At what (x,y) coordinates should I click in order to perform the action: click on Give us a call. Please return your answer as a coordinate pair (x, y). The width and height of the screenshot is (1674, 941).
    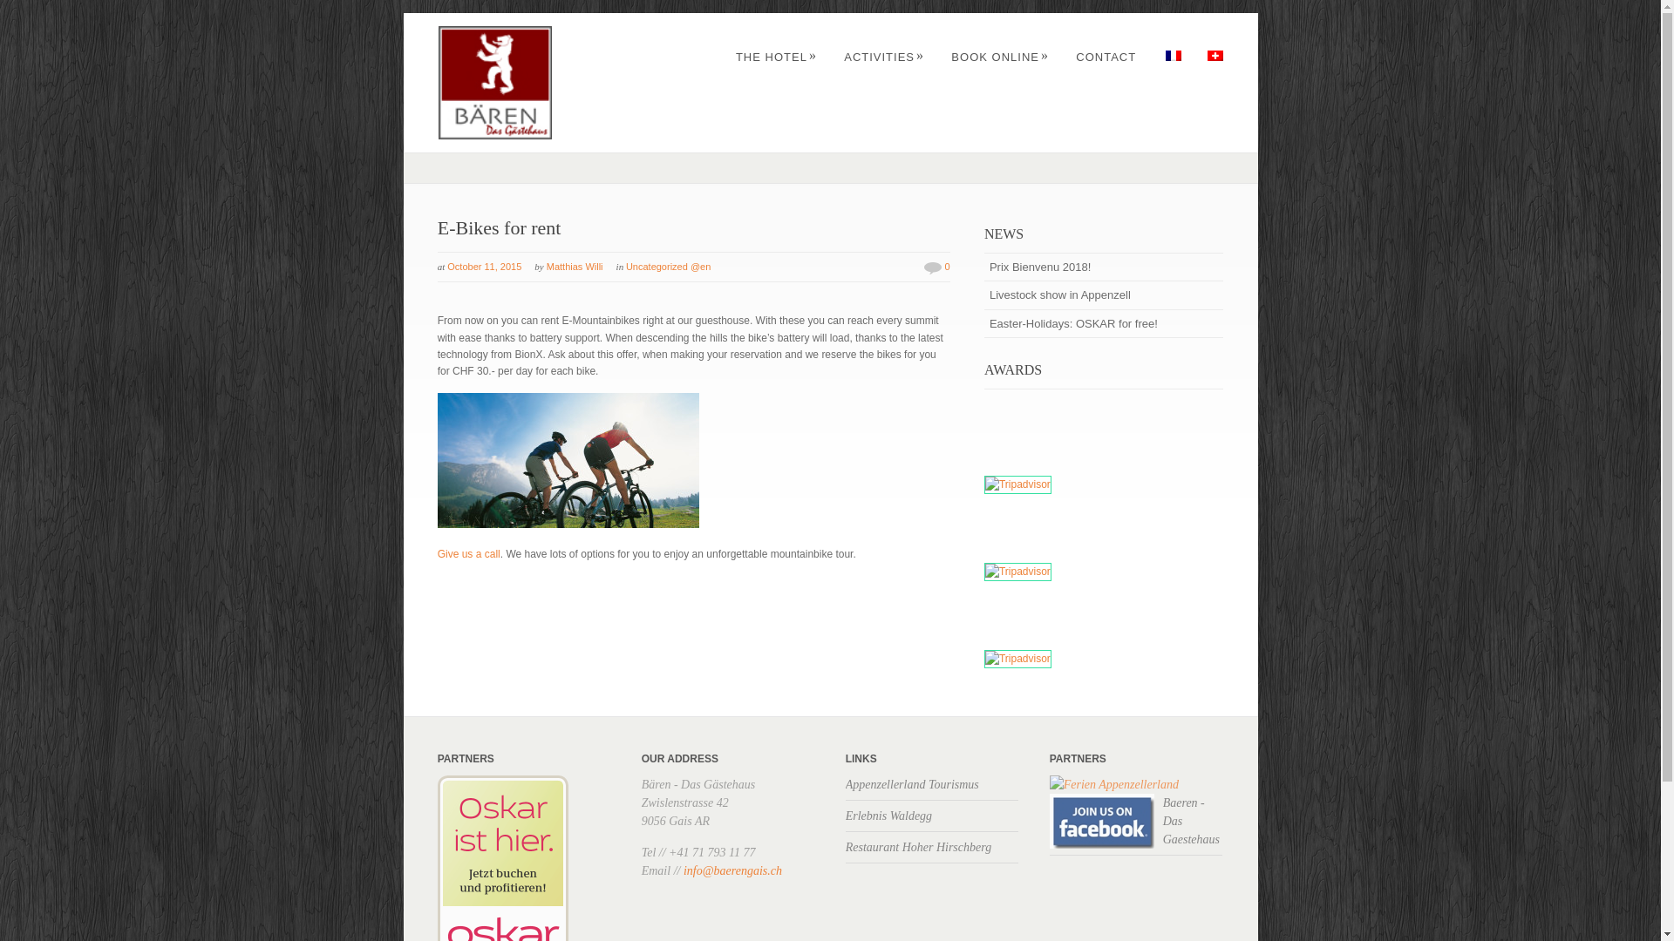
    Looking at the image, I should click on (469, 554).